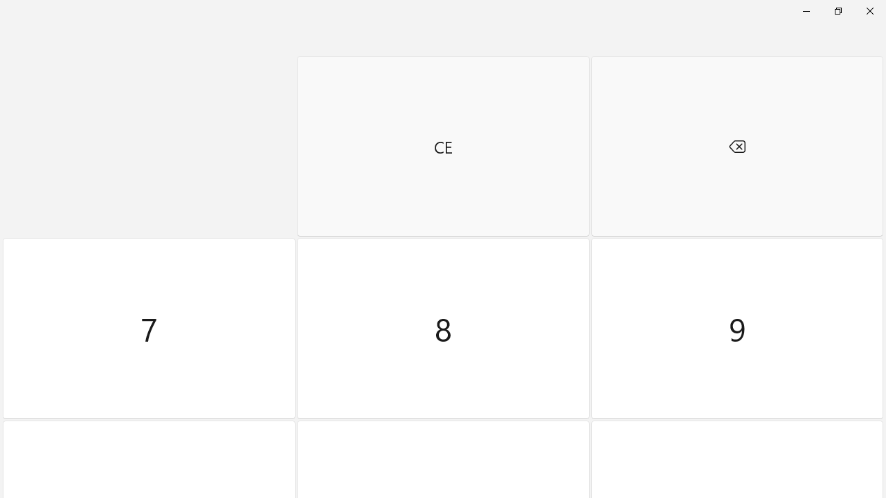  Describe the element at coordinates (149, 329) in the screenshot. I see `Seven` at that location.